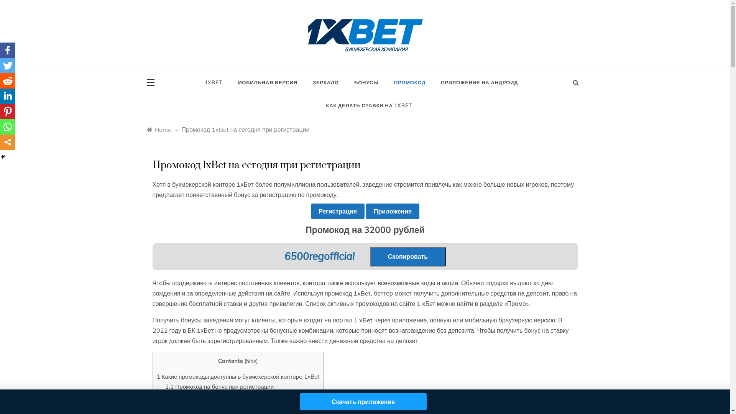  I want to click on Twitter, so click(8, 66).